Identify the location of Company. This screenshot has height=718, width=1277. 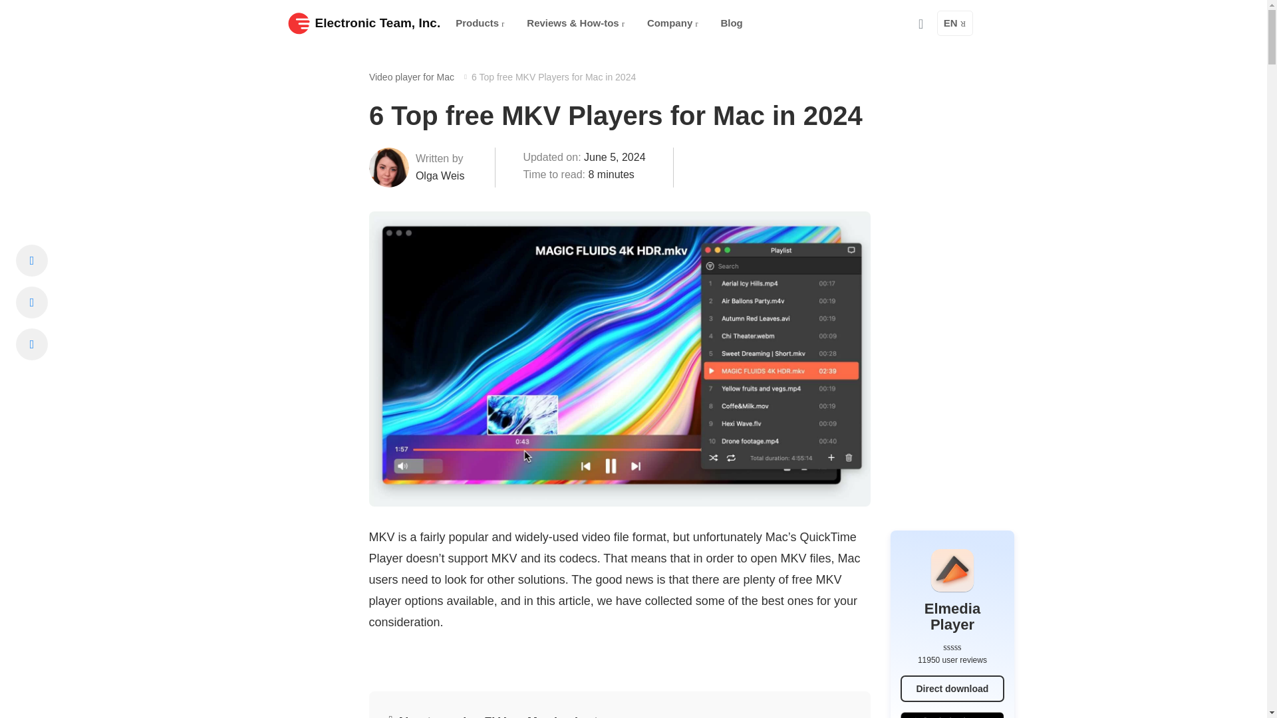
(672, 23).